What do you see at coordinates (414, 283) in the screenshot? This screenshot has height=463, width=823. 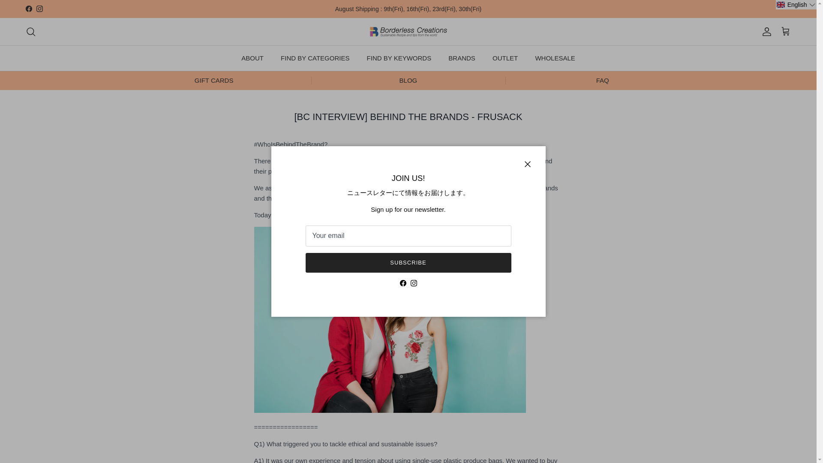 I see `Borderless Creations on Instagram` at bounding box center [414, 283].